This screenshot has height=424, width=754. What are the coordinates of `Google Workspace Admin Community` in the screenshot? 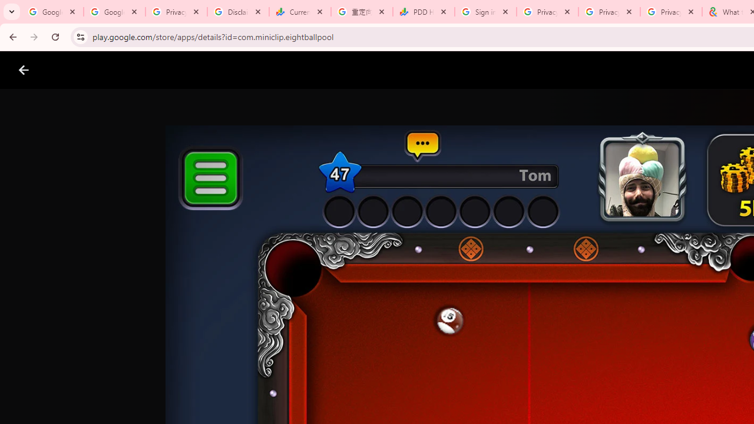 It's located at (53, 12).